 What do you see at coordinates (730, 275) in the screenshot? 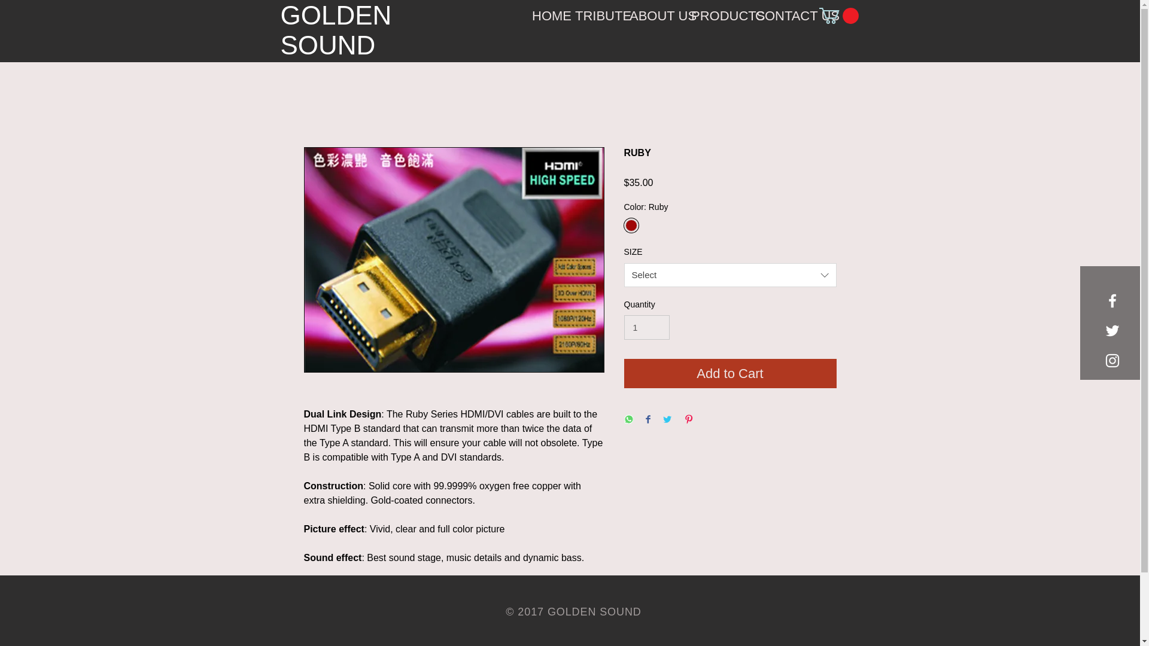
I see `Select` at bounding box center [730, 275].